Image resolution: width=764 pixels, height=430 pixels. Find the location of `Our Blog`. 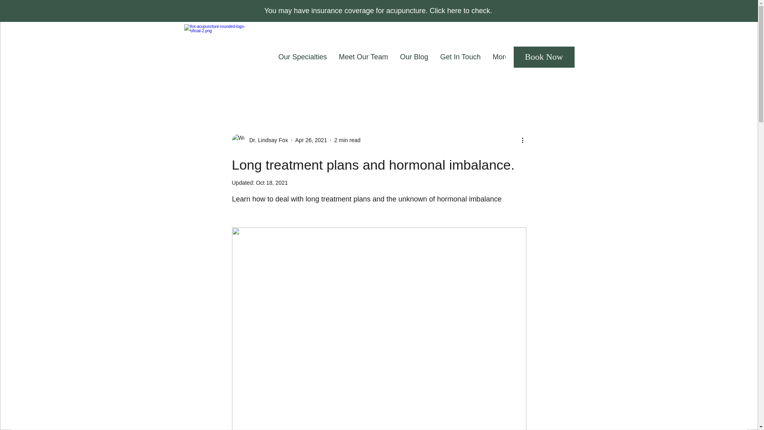

Our Blog is located at coordinates (414, 57).